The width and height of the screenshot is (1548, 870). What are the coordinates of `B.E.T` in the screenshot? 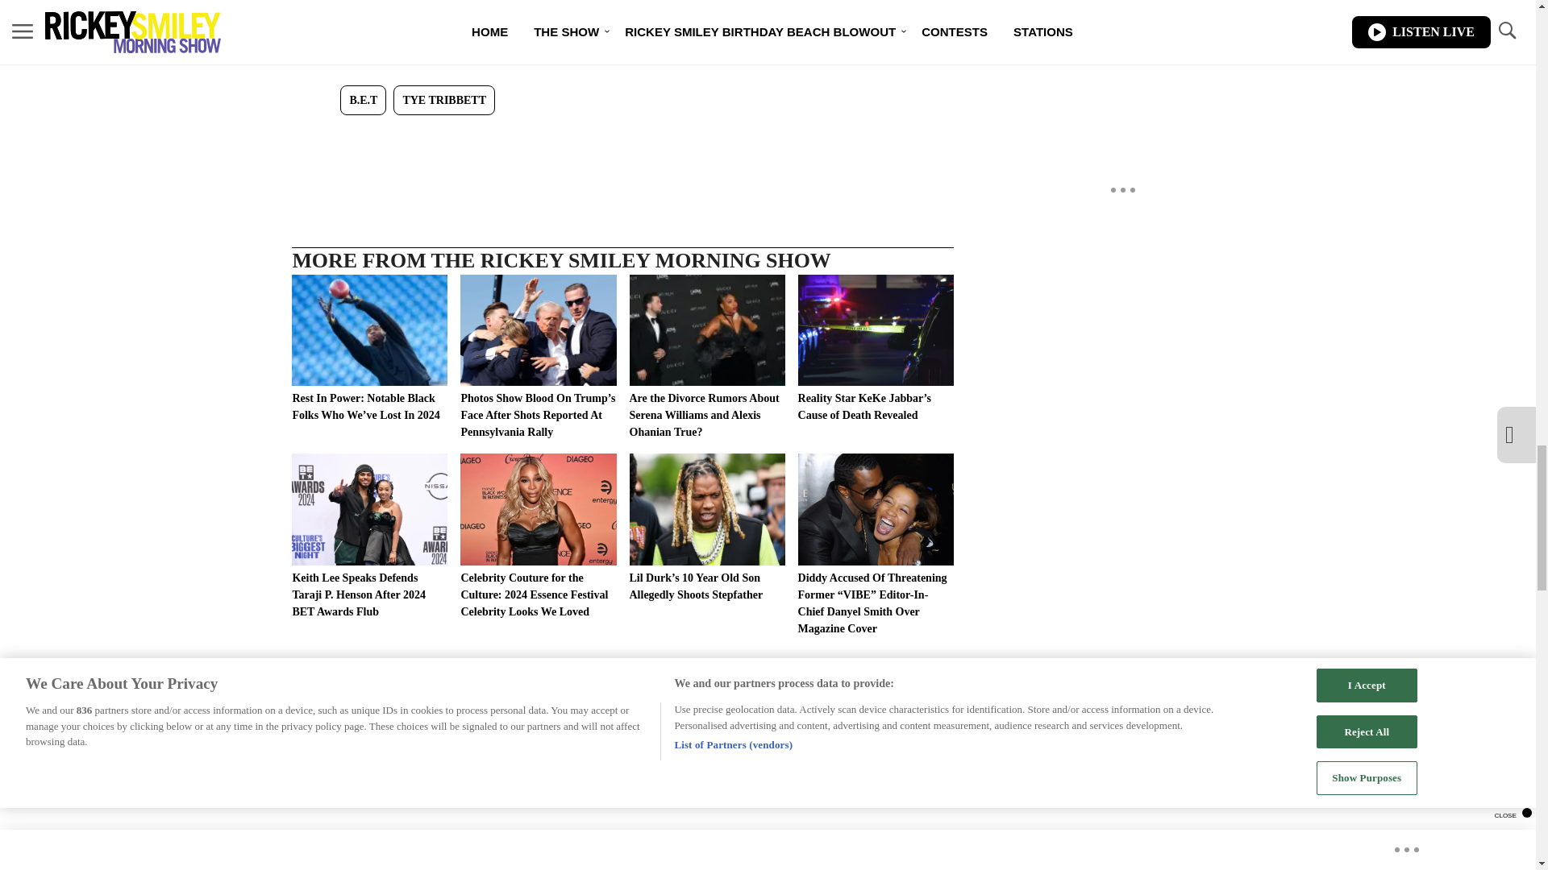 It's located at (363, 100).